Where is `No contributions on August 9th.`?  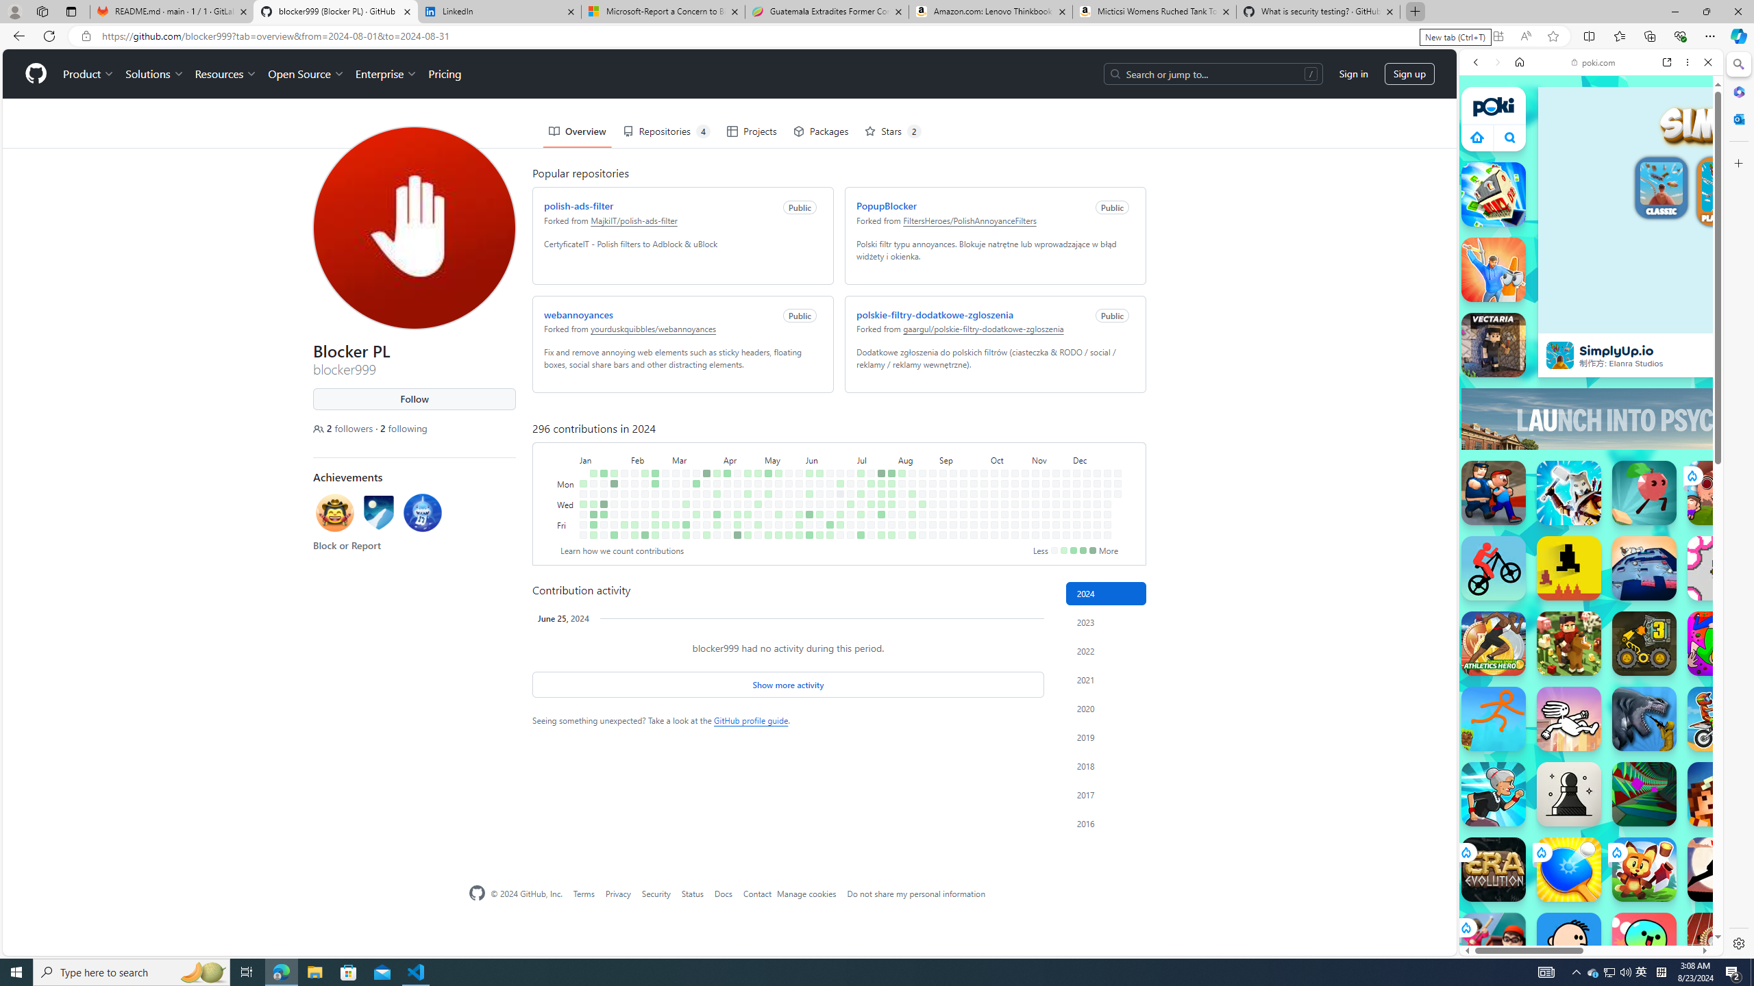 No contributions on August 9th. is located at coordinates (901, 524).